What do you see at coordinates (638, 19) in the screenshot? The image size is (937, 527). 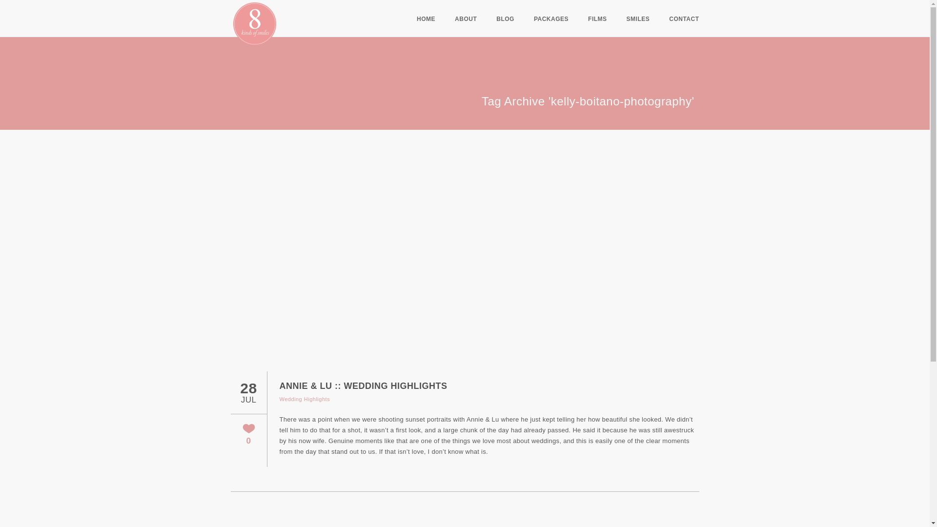 I see `SMILES` at bounding box center [638, 19].